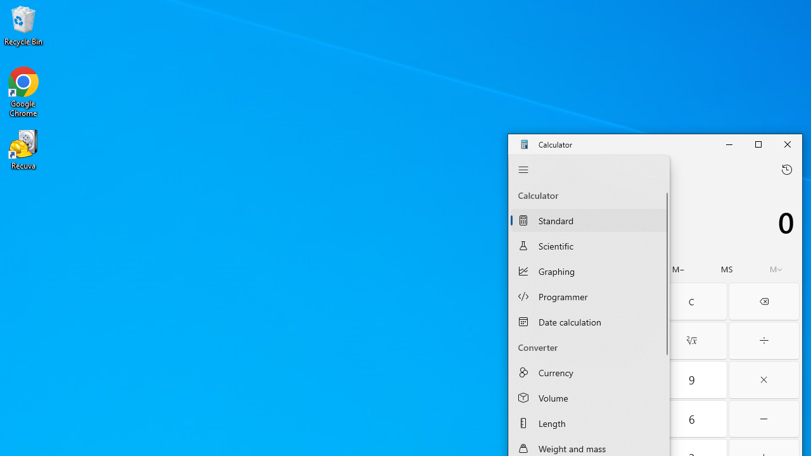 This screenshot has width=811, height=456. What do you see at coordinates (692, 301) in the screenshot?
I see `Clear` at bounding box center [692, 301].